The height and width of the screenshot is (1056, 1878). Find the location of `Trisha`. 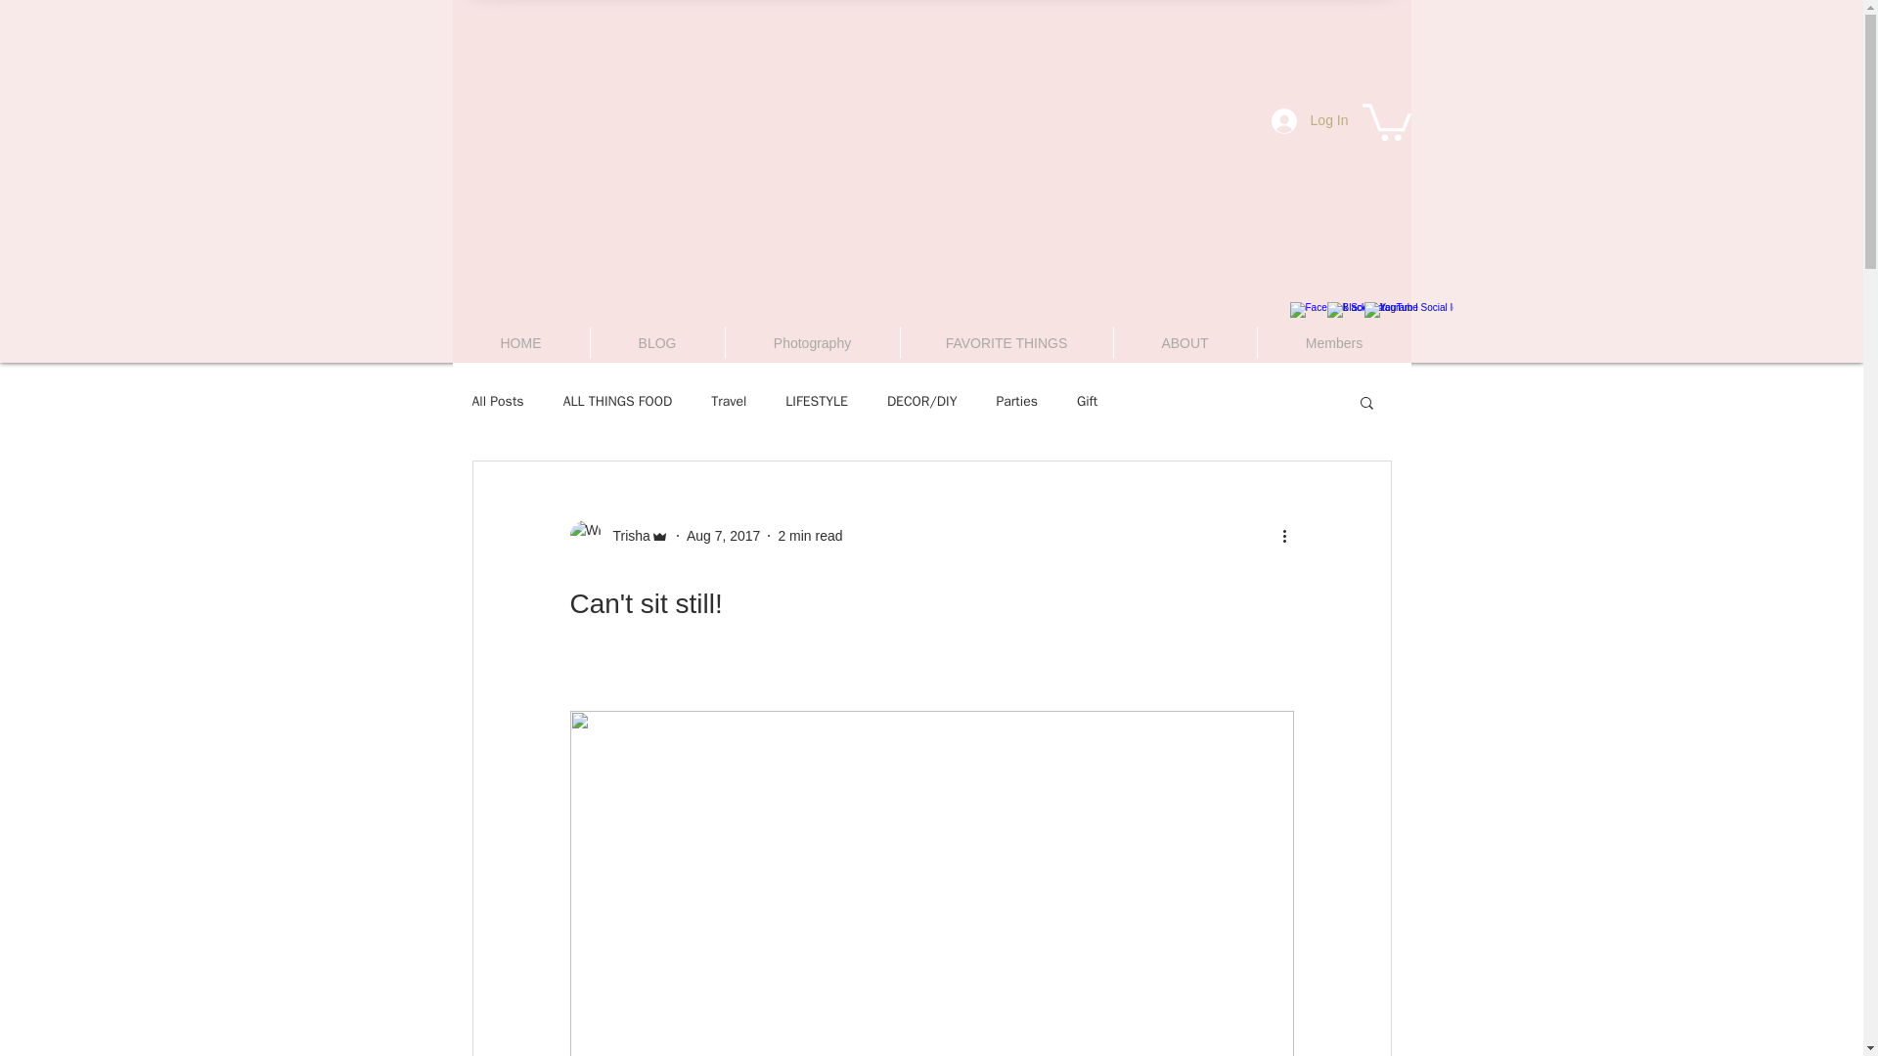

Trisha is located at coordinates (618, 536).